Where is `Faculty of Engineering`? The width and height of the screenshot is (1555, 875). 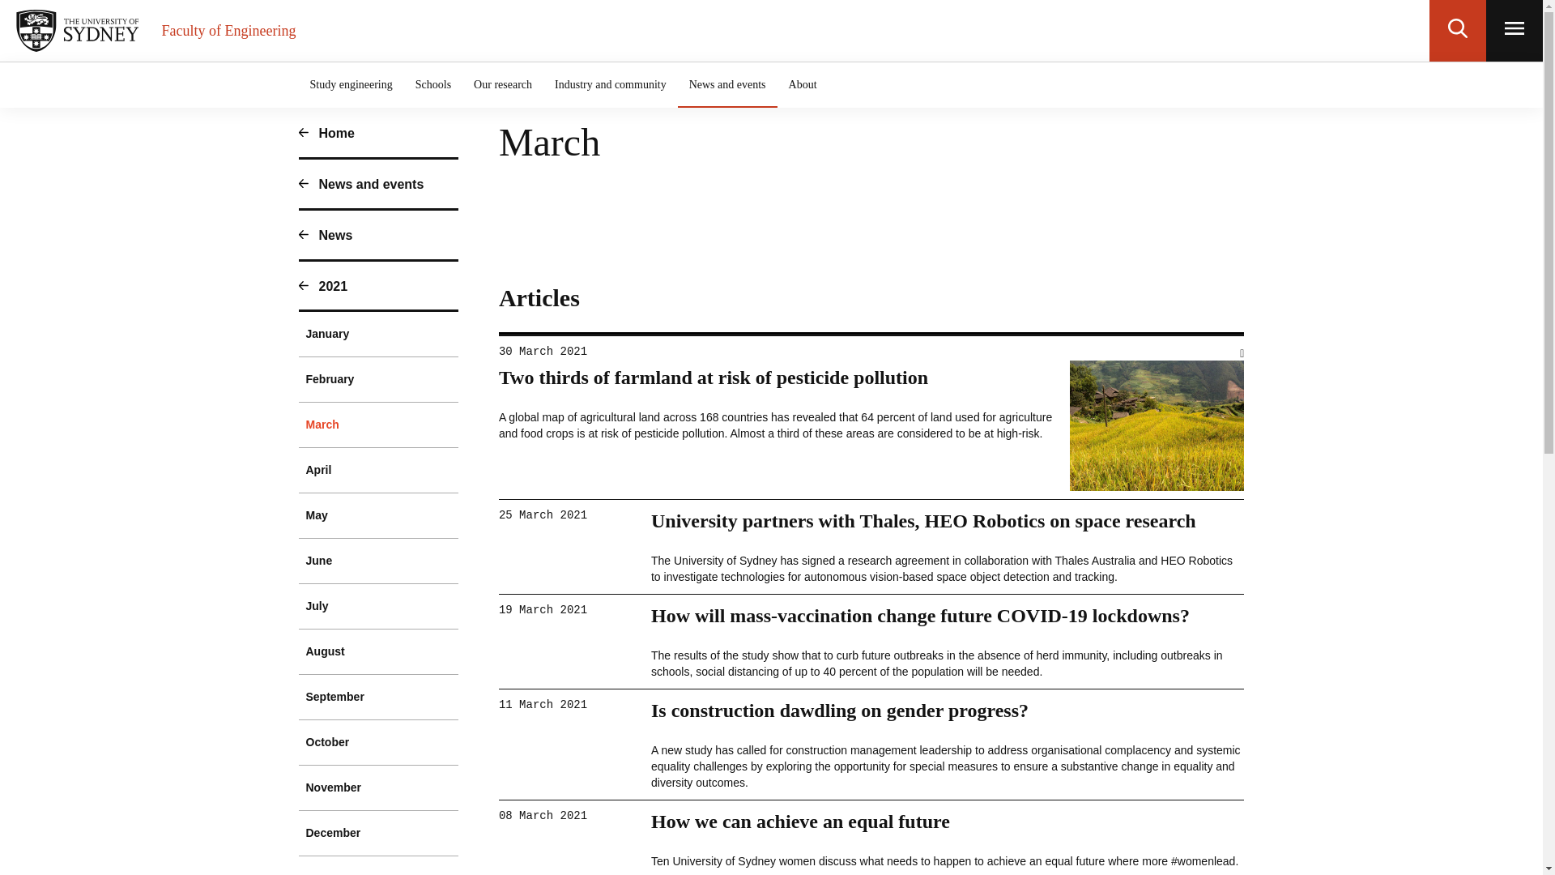
Faculty of Engineering is located at coordinates (228, 30).